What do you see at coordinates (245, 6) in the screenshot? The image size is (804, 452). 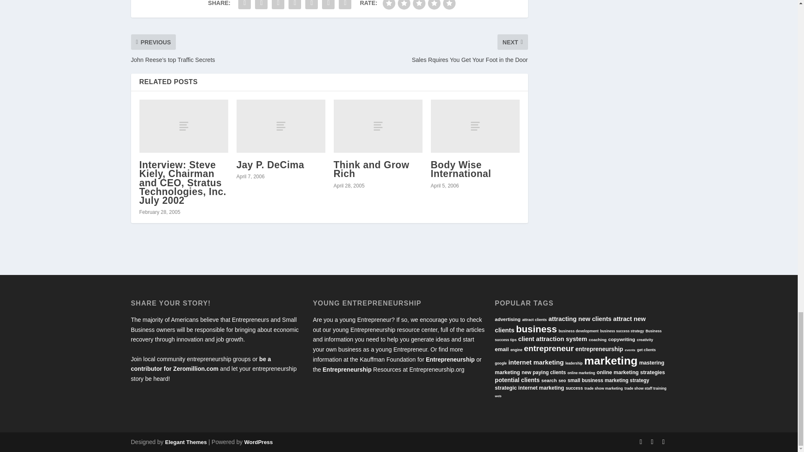 I see `Share "Trapped and Want Out?" via Facebook` at bounding box center [245, 6].